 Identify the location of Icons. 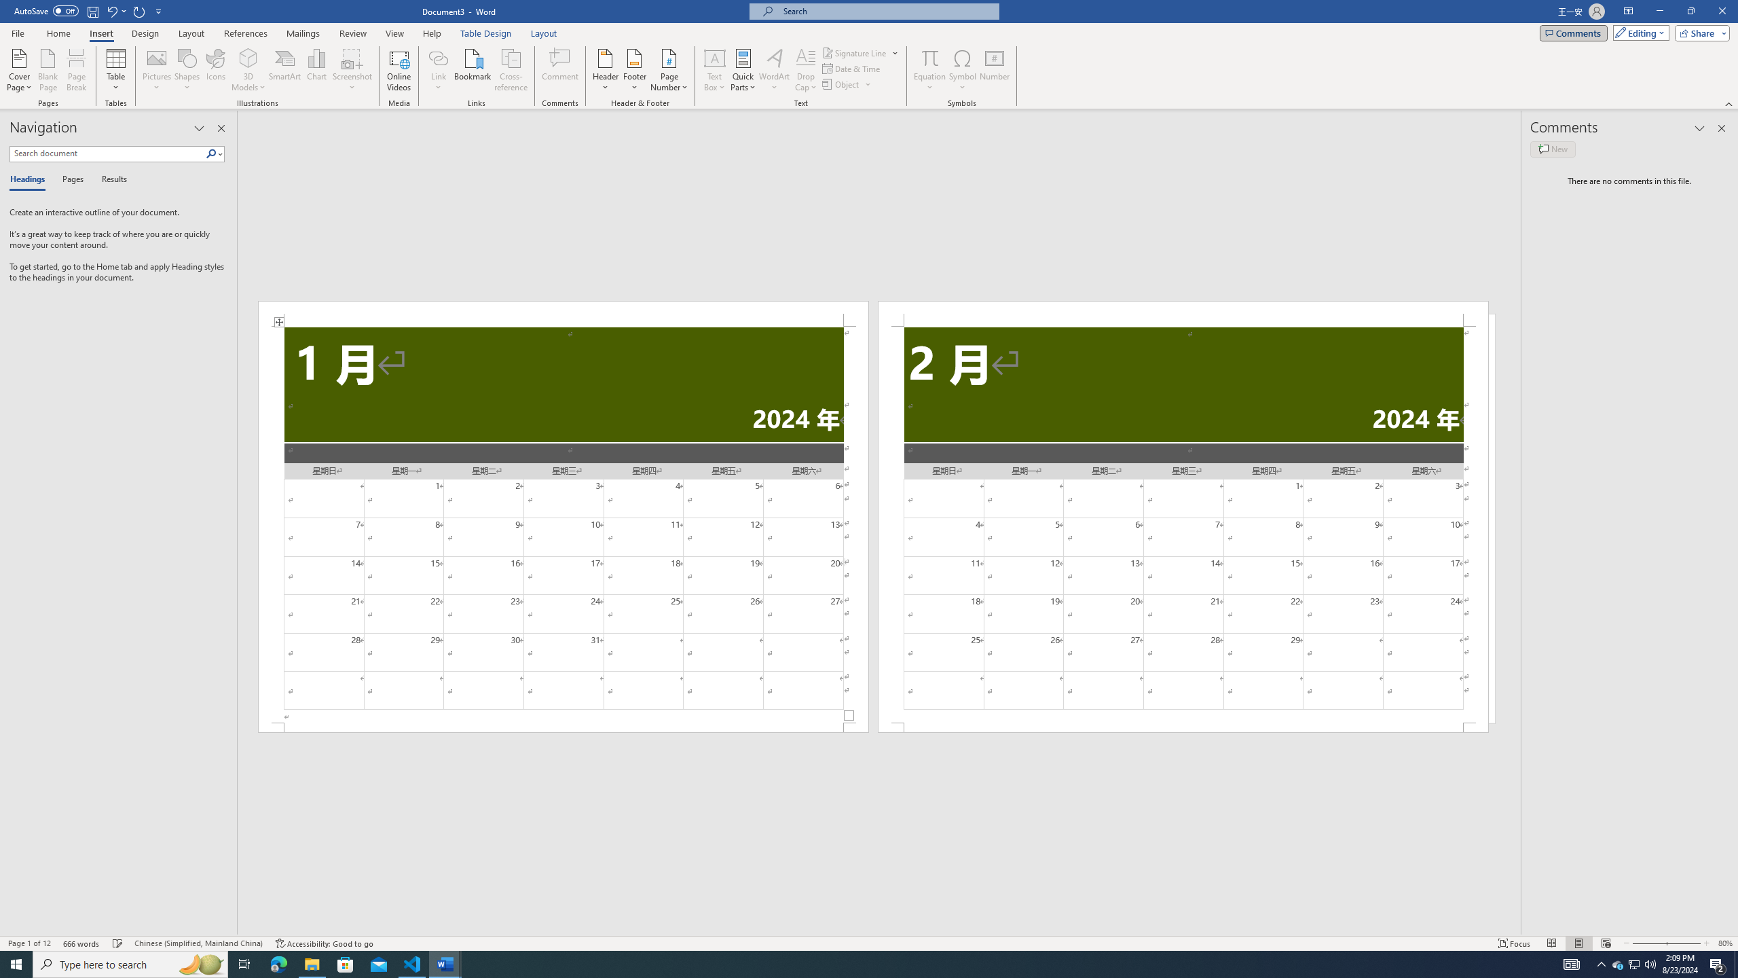
(215, 70).